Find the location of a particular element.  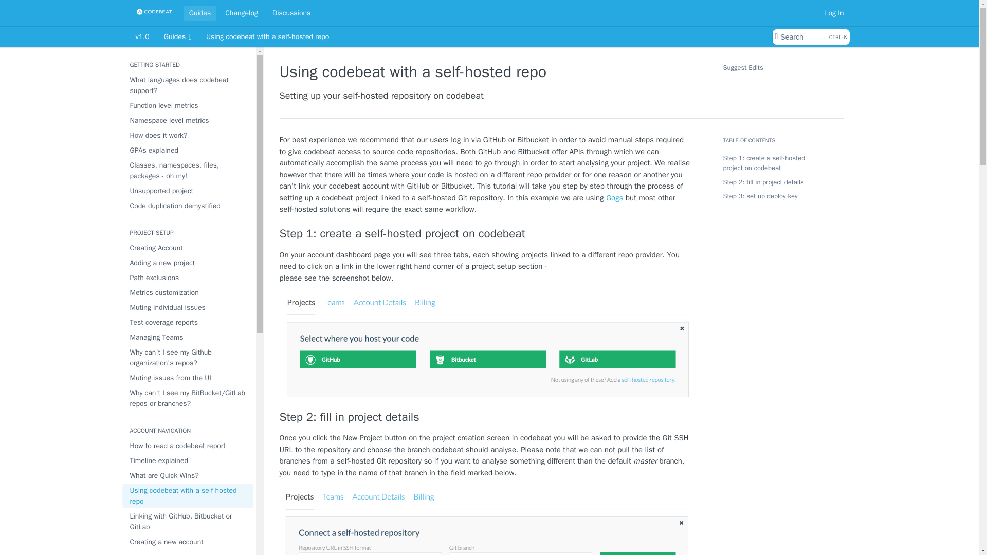

Unsupported project is located at coordinates (188, 190).